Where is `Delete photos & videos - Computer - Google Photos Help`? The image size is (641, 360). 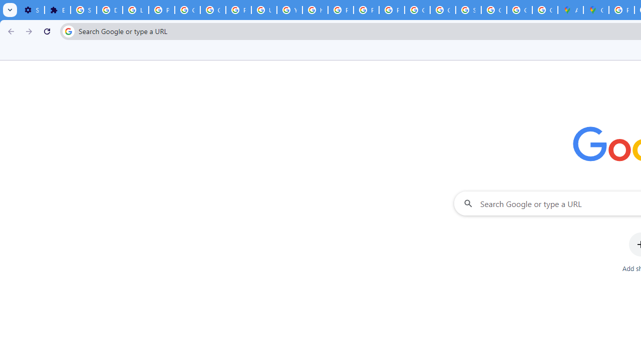 Delete photos & videos - Computer - Google Photos Help is located at coordinates (109, 10).